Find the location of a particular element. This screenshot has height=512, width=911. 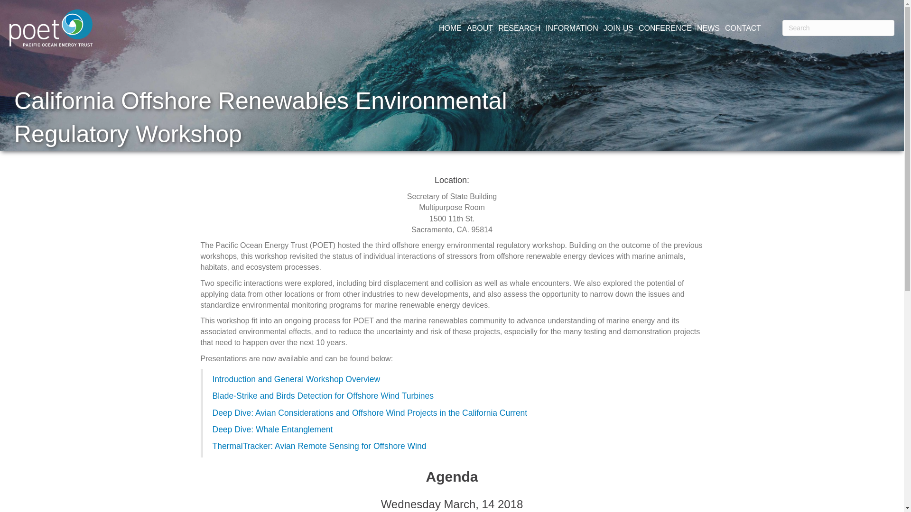

JOIN US is located at coordinates (619, 28).